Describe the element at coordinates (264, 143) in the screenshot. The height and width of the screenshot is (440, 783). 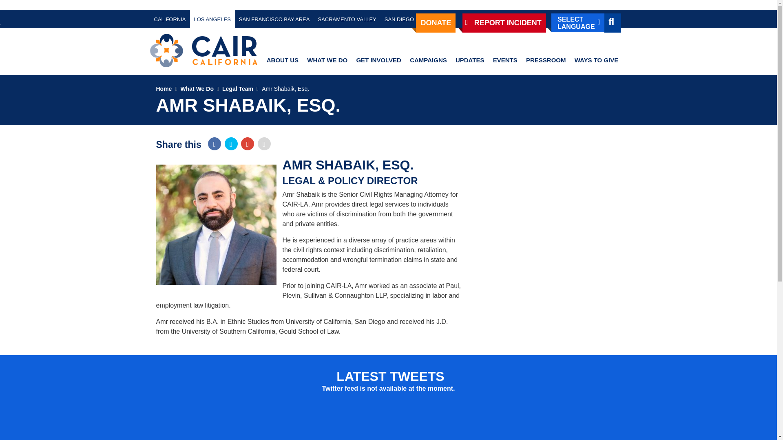
I see `Send email` at that location.